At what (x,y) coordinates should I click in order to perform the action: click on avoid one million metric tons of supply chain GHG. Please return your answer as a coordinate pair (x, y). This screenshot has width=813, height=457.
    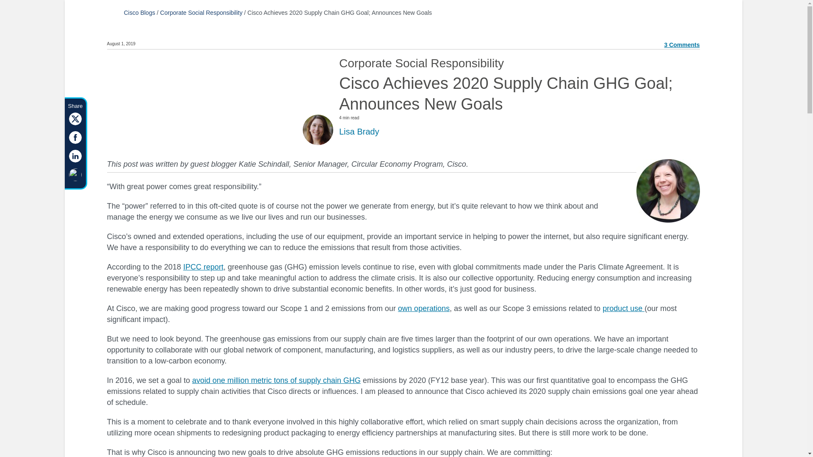
    Looking at the image, I should click on (276, 380).